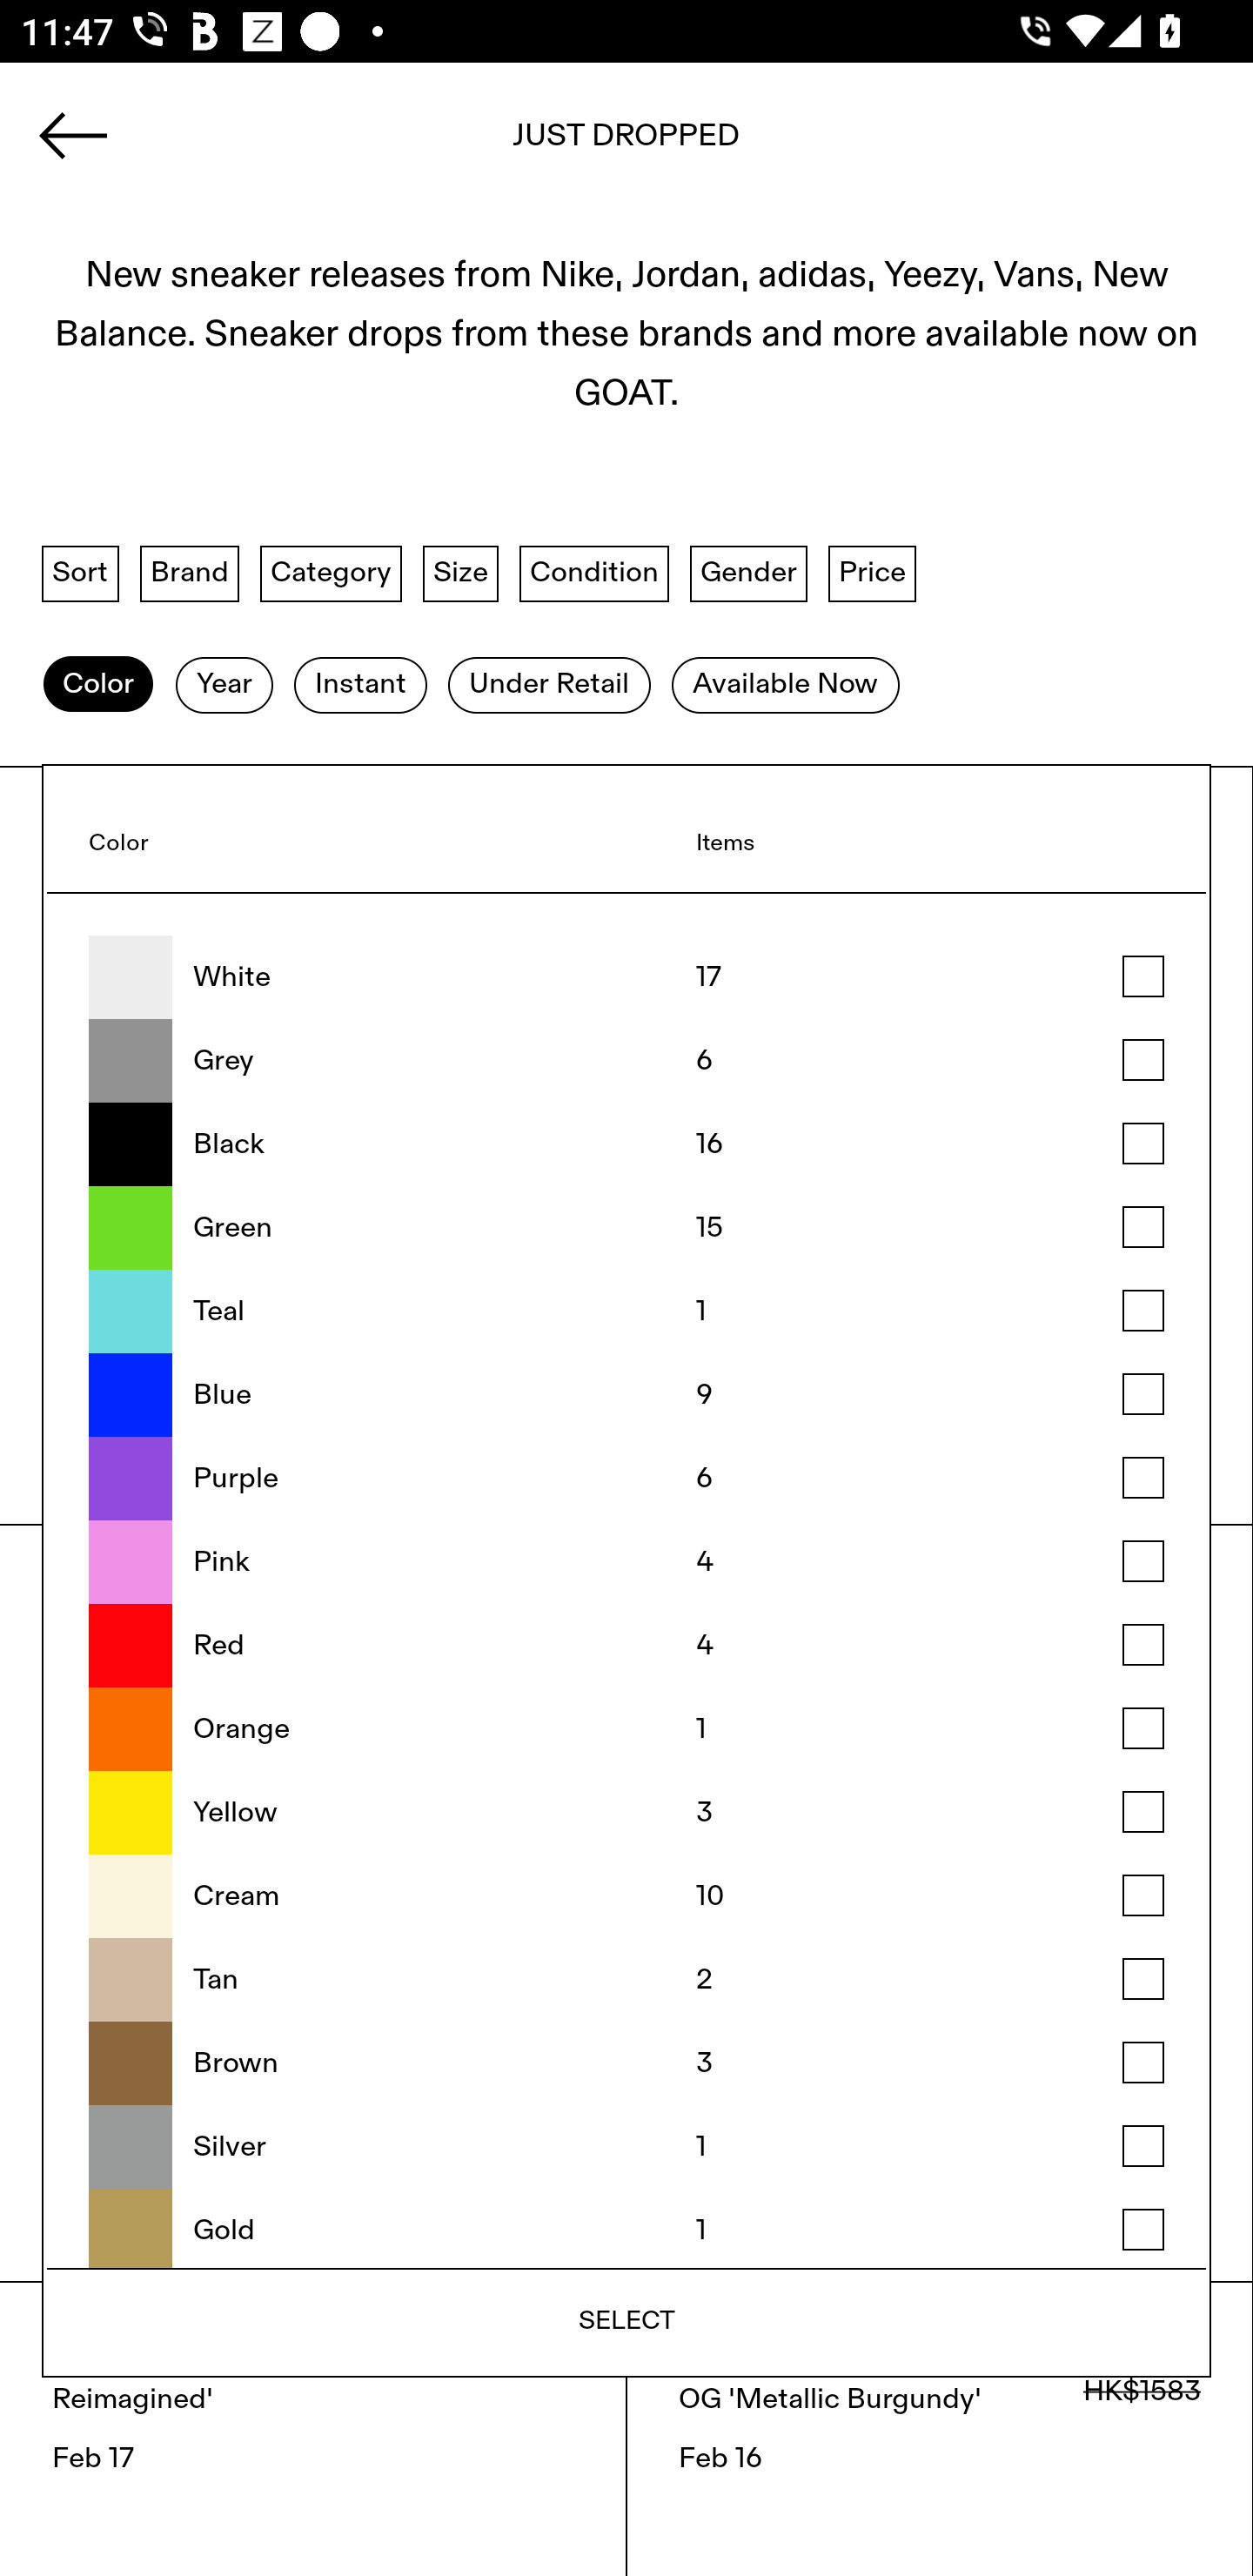  Describe the element at coordinates (785, 683) in the screenshot. I see `Available Now` at that location.